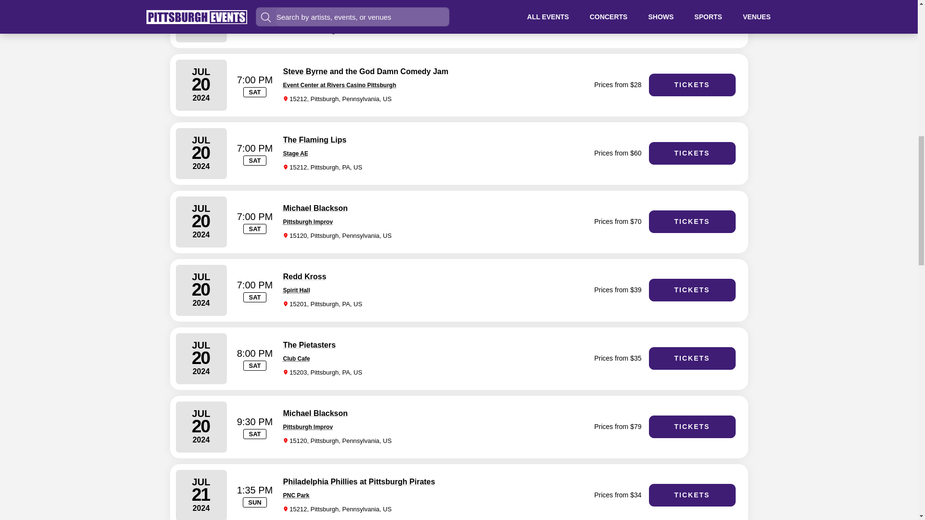 This screenshot has height=520, width=925. Describe the element at coordinates (315, 140) in the screenshot. I see `The Flaming Lips` at that location.